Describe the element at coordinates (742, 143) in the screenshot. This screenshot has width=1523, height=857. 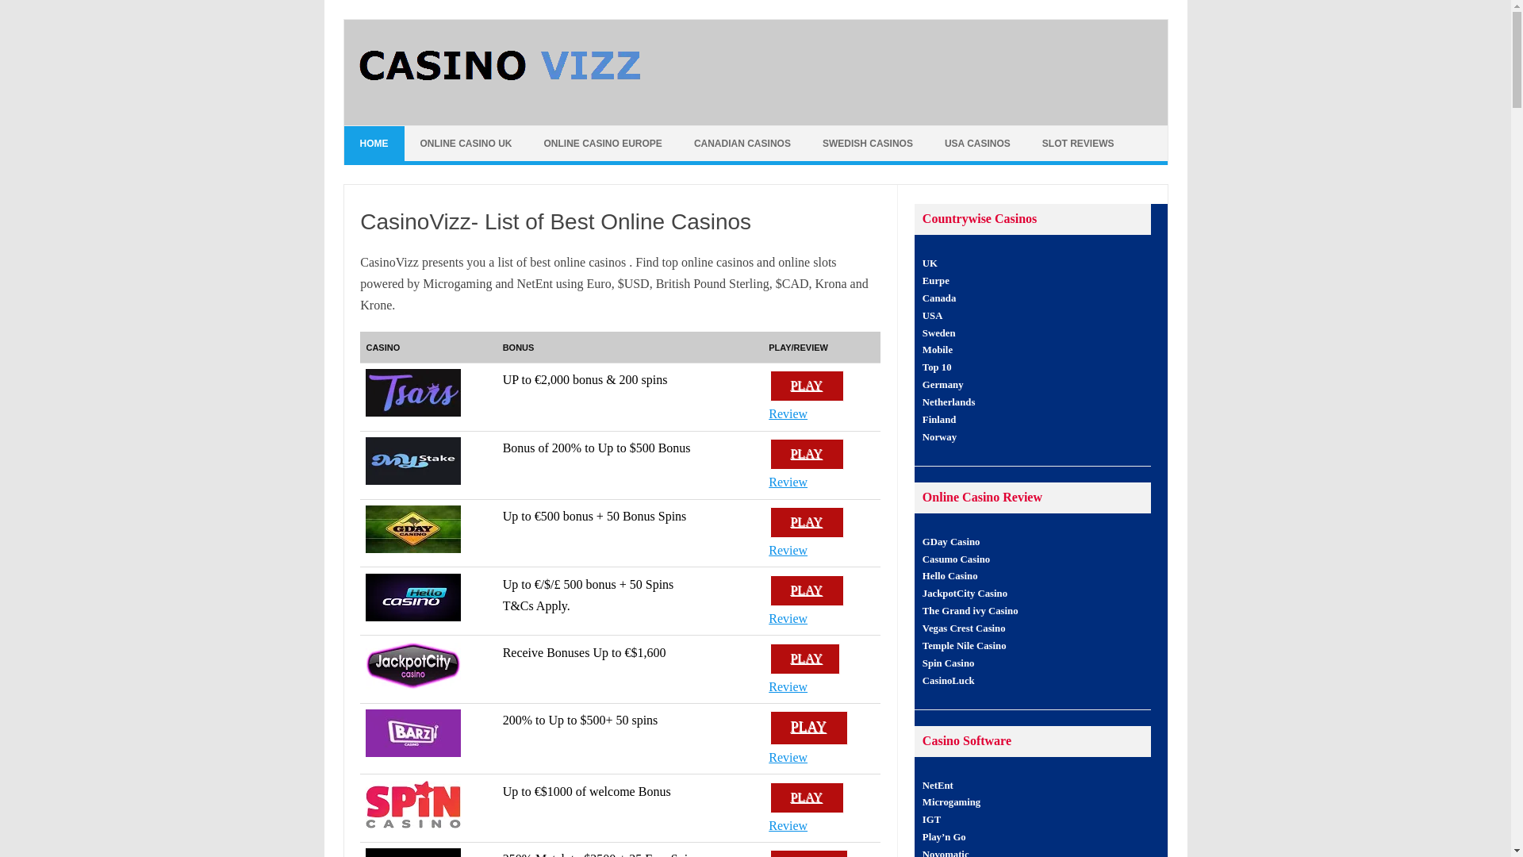
I see `CANADIAN CASINOS` at that location.